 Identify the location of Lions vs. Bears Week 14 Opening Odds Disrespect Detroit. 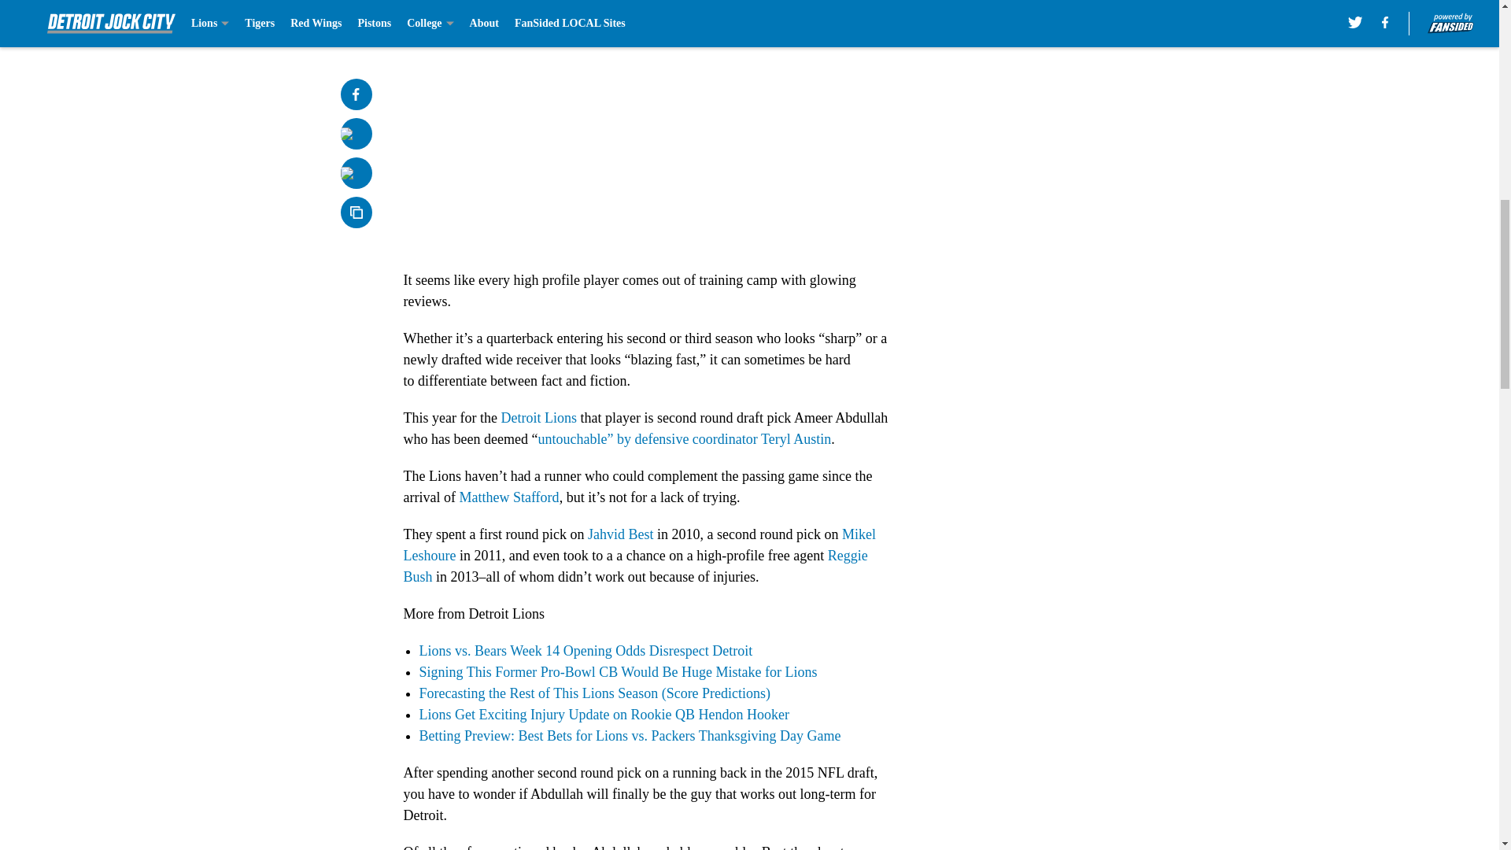
(586, 650).